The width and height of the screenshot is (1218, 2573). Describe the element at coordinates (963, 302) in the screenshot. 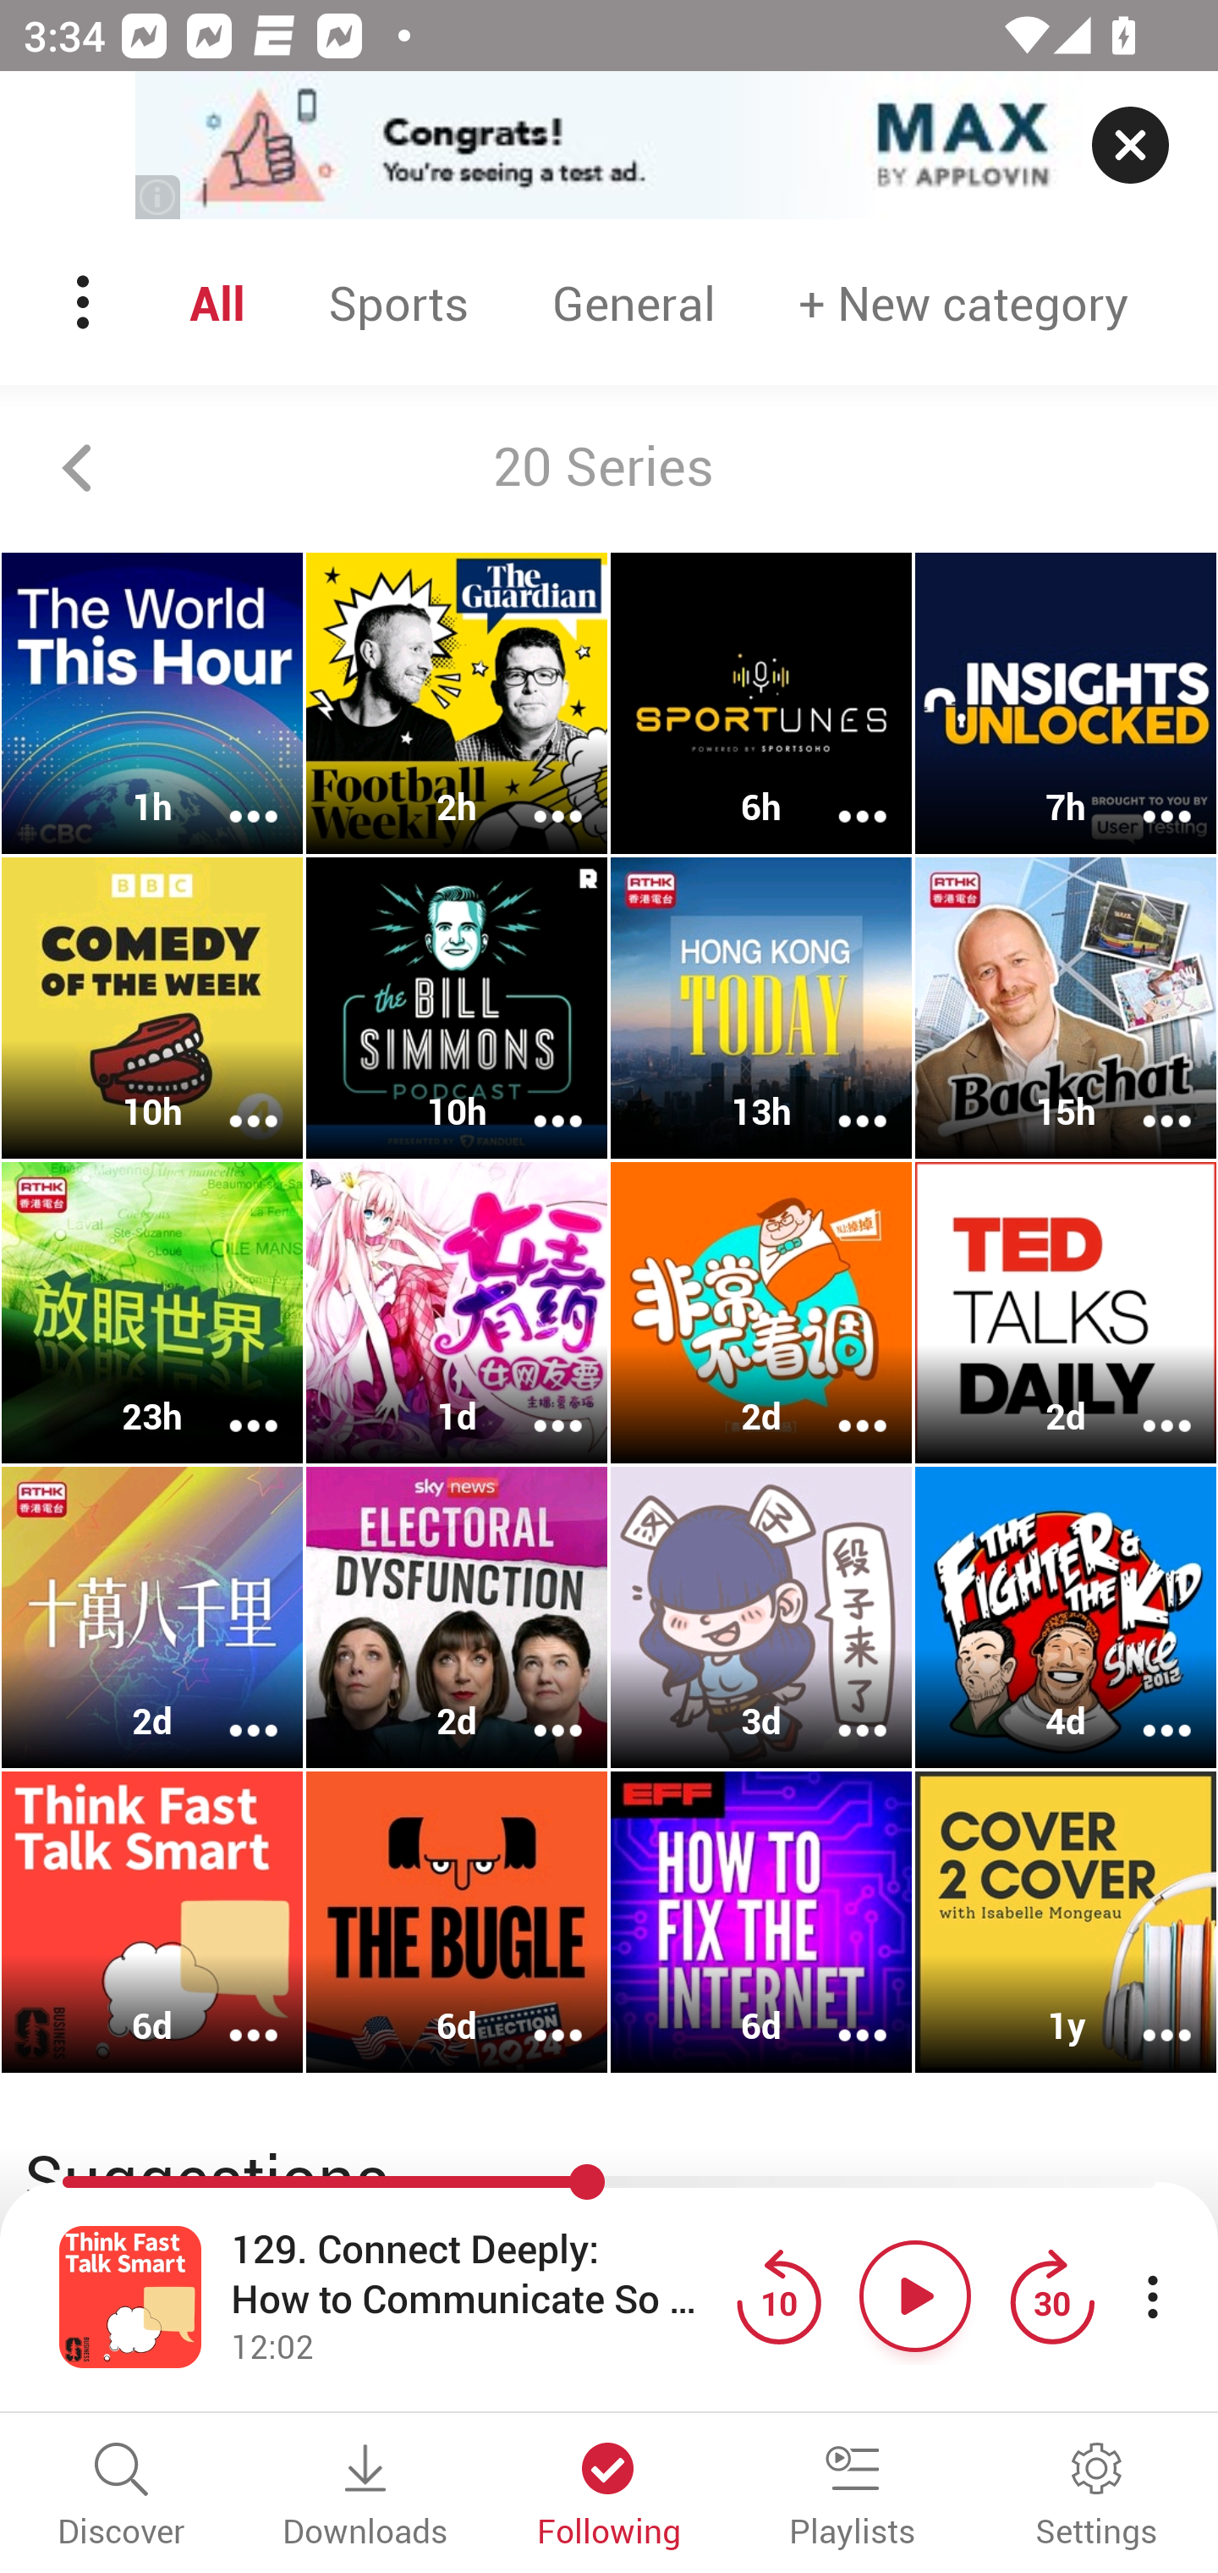

I see `New category + New category` at that location.